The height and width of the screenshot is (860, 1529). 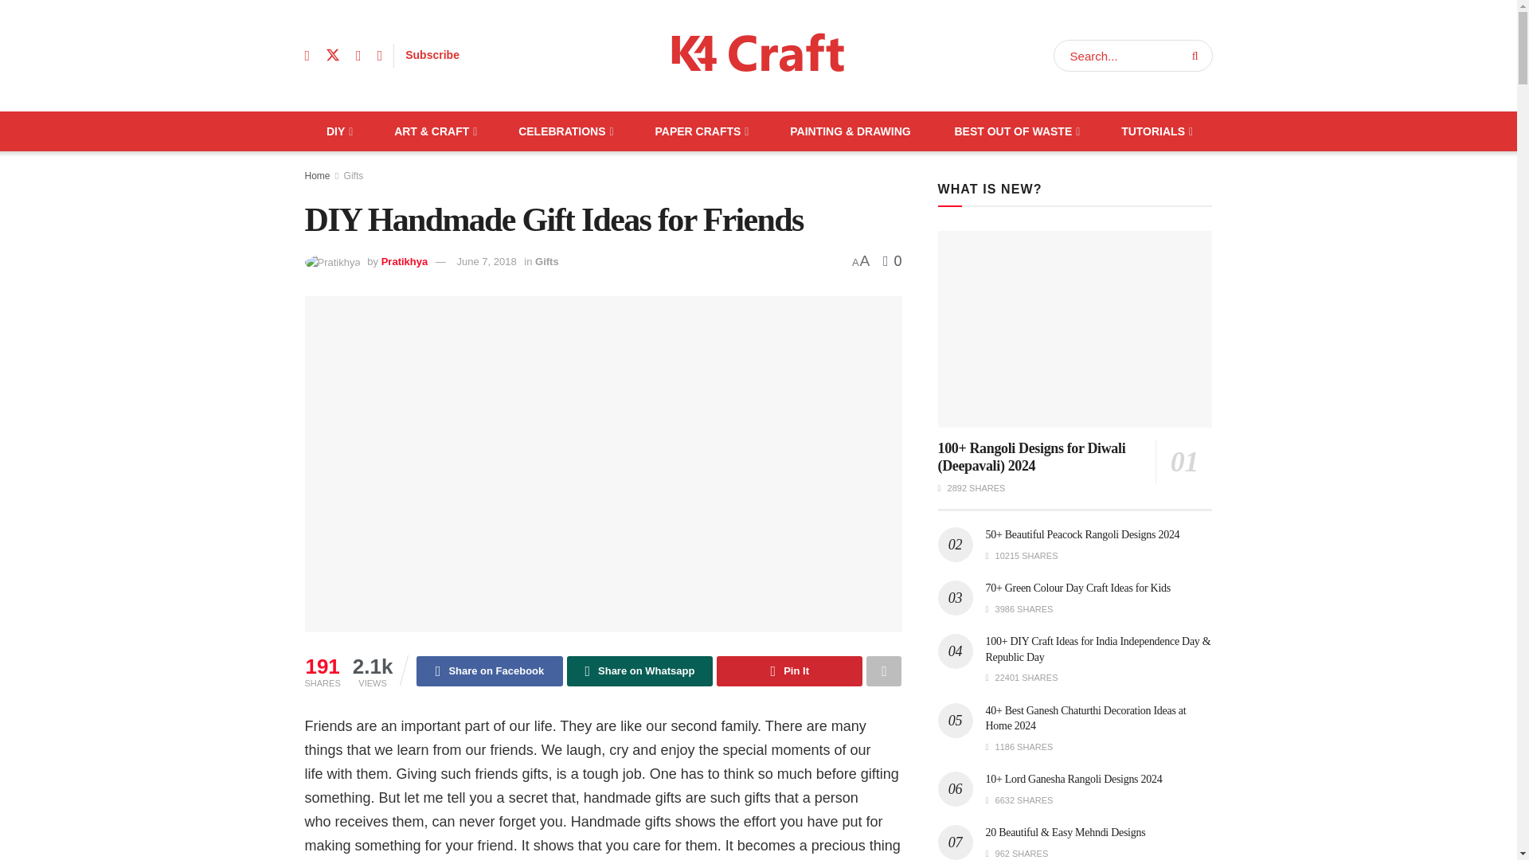 What do you see at coordinates (432, 54) in the screenshot?
I see `Subscribe` at bounding box center [432, 54].